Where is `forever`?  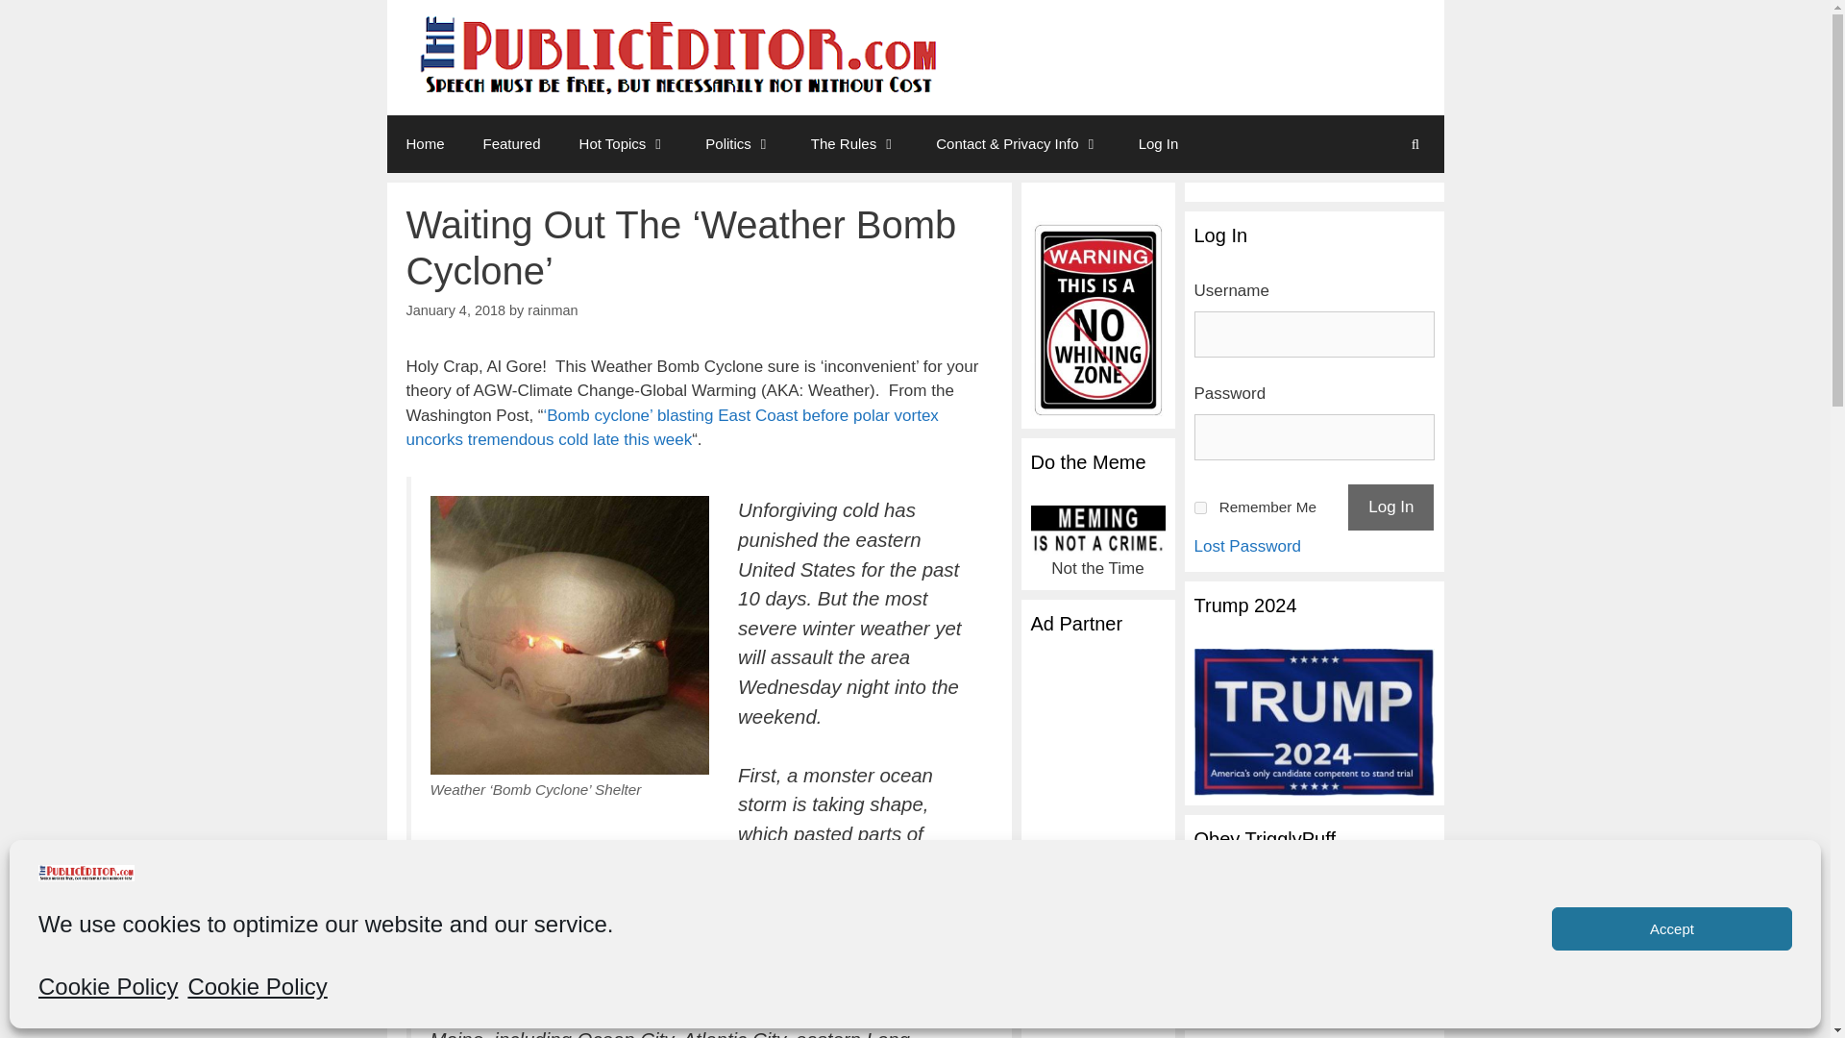 forever is located at coordinates (1199, 507).